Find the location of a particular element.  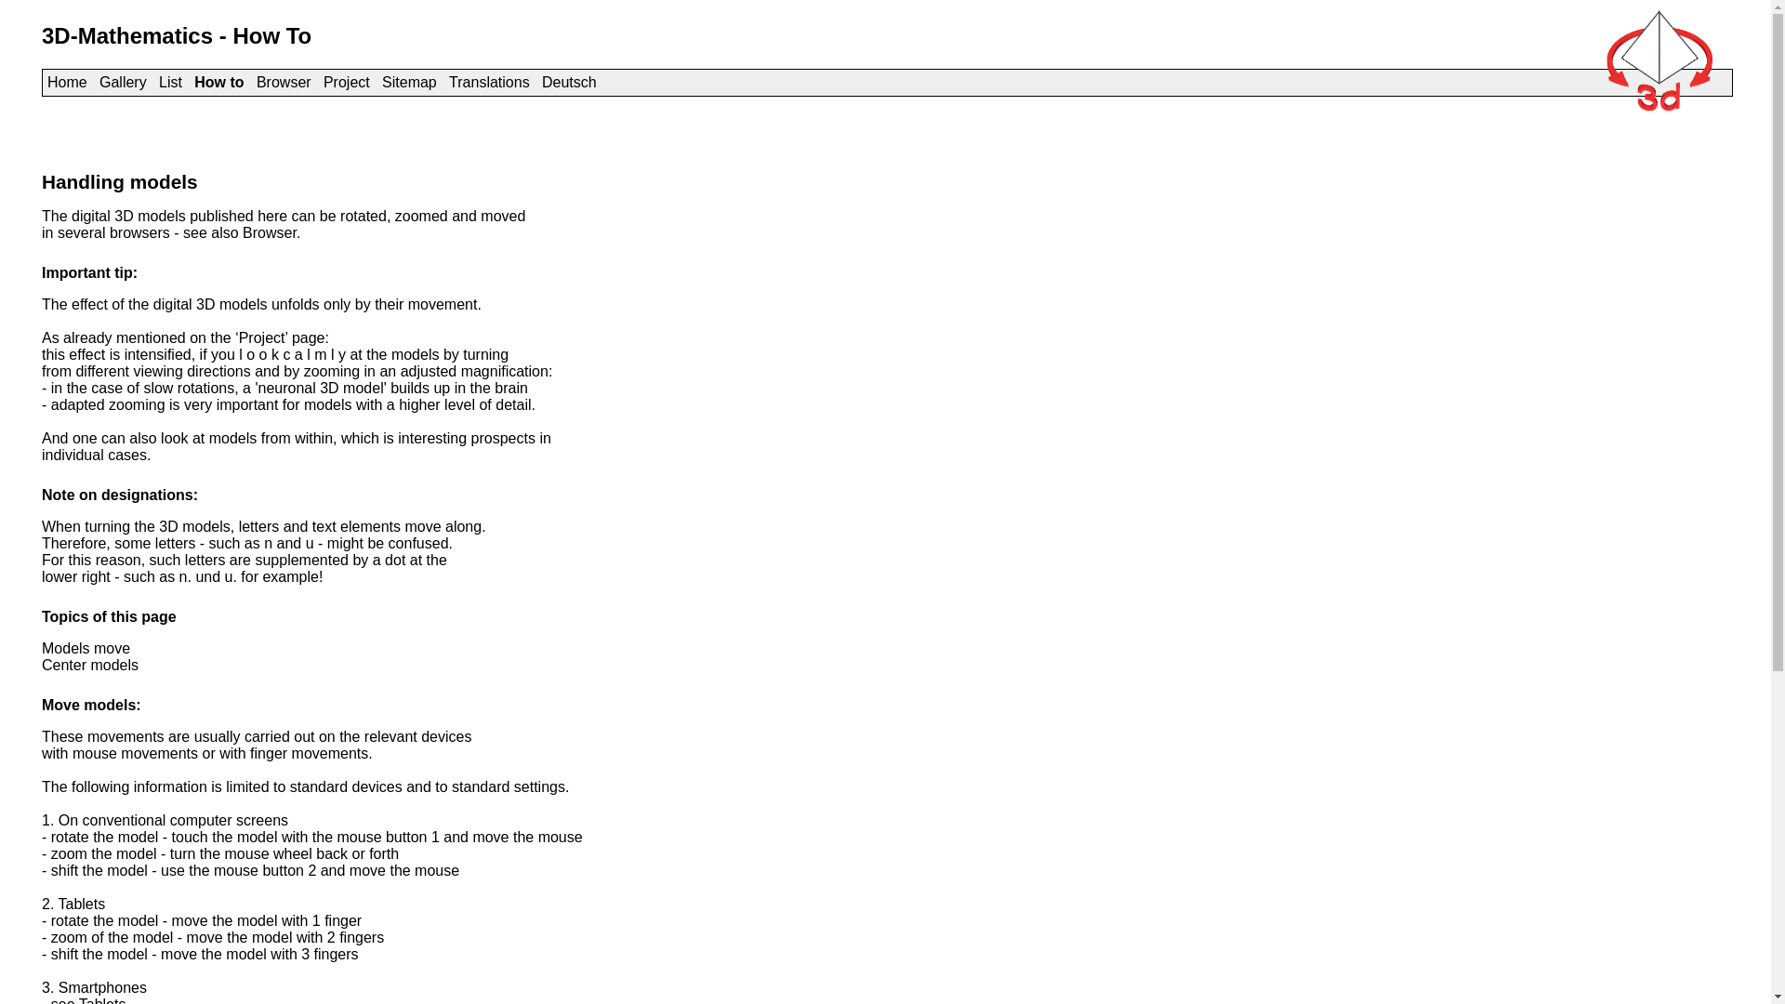

Sitemap is located at coordinates (409, 83).